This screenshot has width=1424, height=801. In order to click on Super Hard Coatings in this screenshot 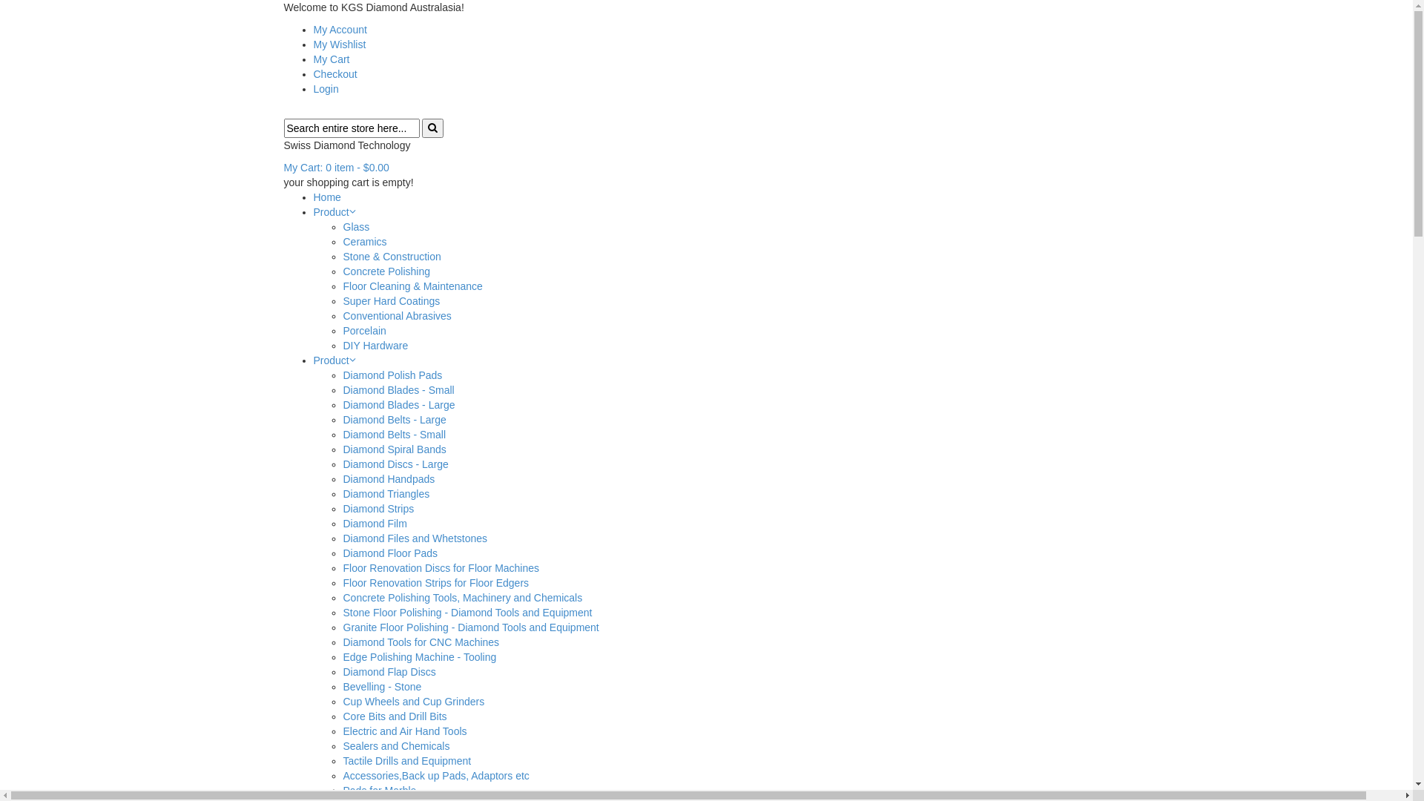, I will do `click(392, 301)`.